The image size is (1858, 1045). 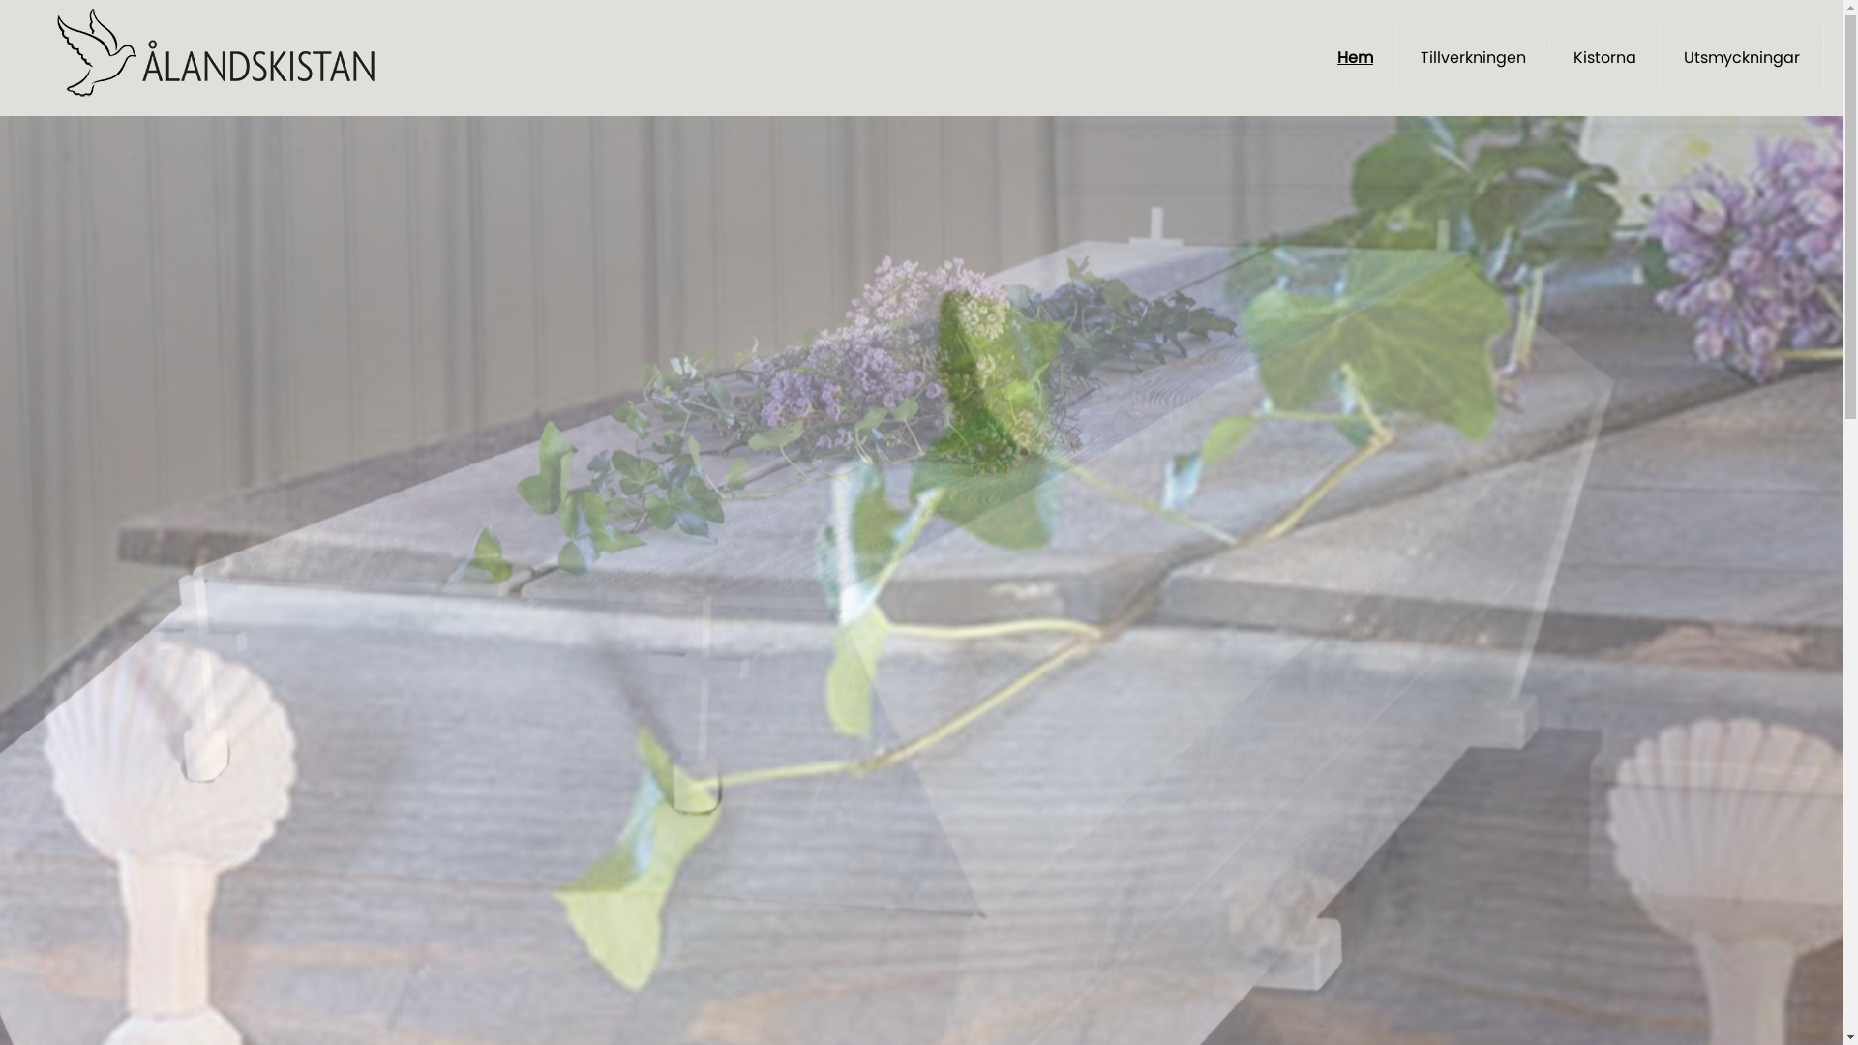 I want to click on Utsmyckningar, so click(x=1742, y=58).